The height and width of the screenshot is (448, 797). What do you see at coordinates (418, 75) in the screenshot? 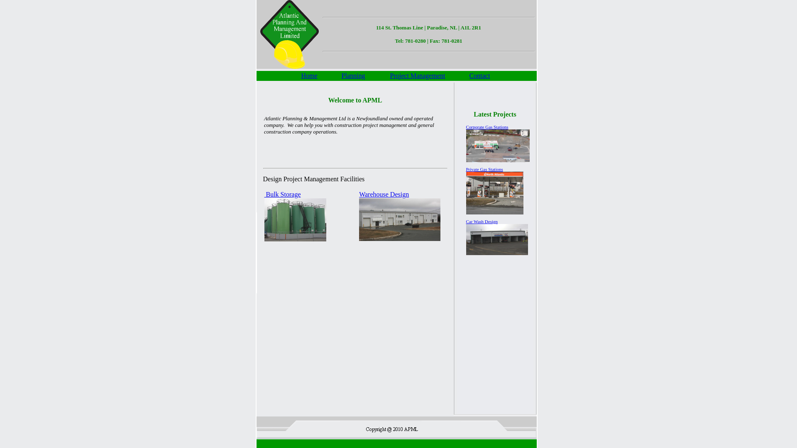
I see `Project Management` at bounding box center [418, 75].